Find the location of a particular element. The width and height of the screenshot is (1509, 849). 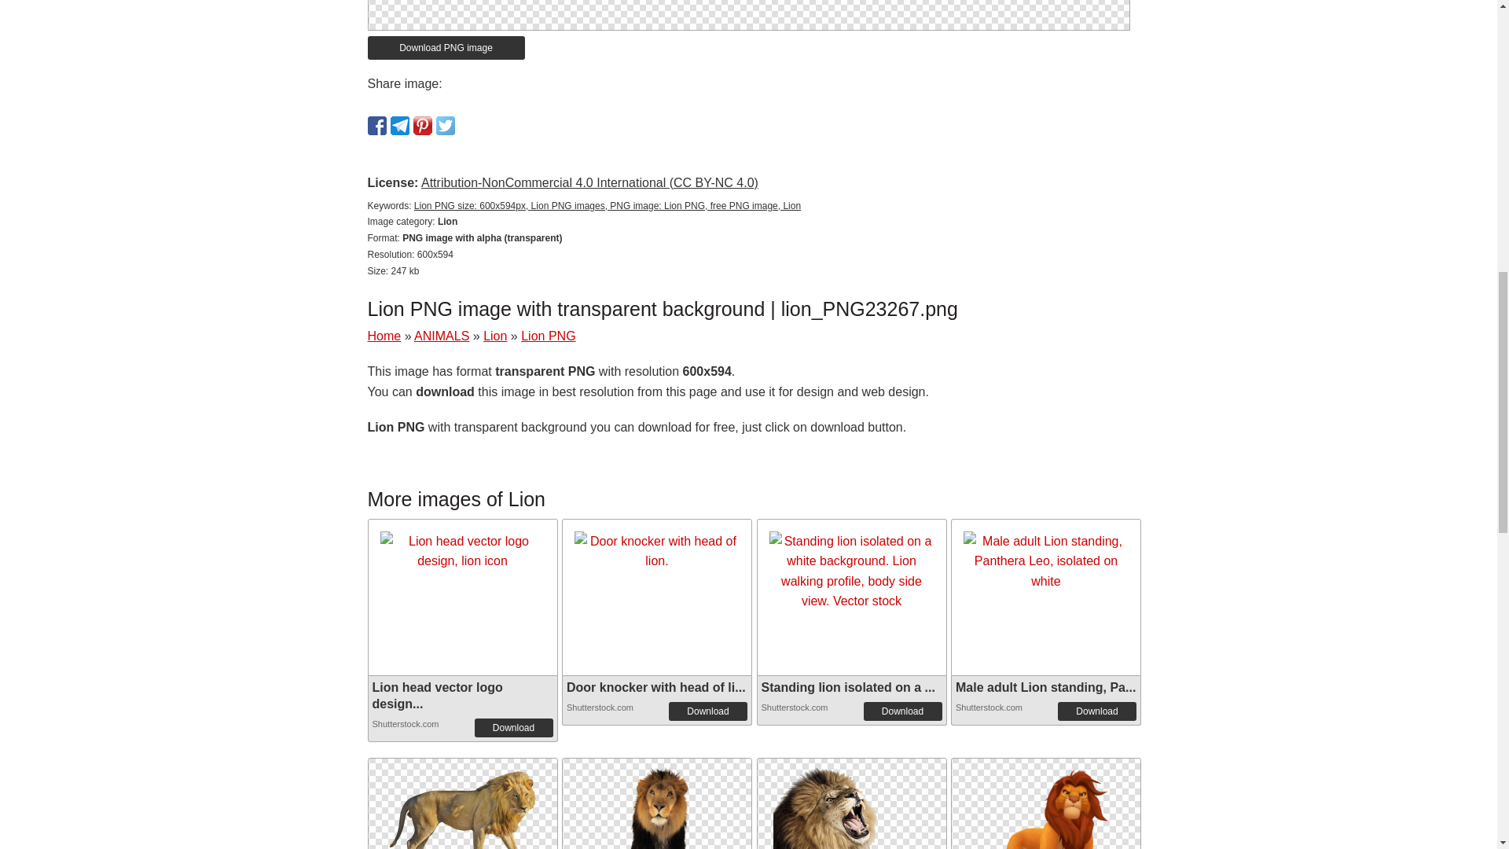

Home is located at coordinates (384, 336).